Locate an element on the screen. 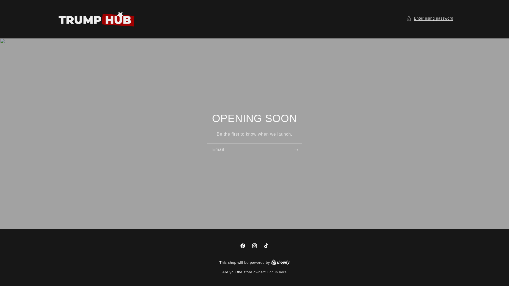  Facebook is located at coordinates (243, 246).